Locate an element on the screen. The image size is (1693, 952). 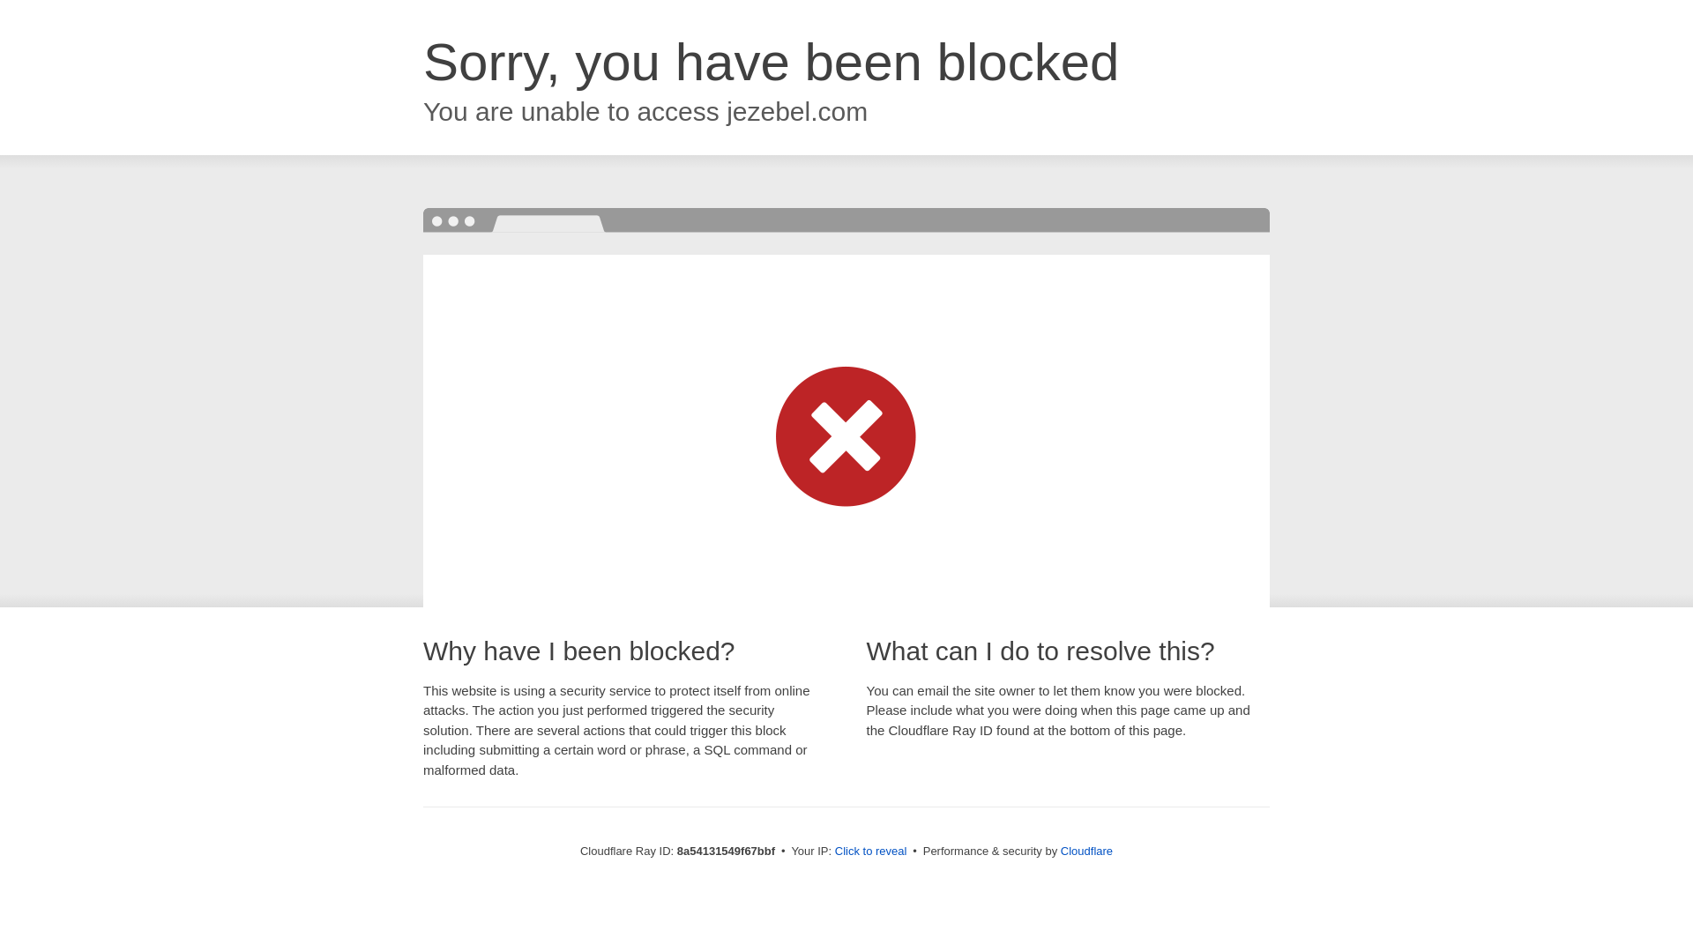
Cloudflare is located at coordinates (1086, 851).